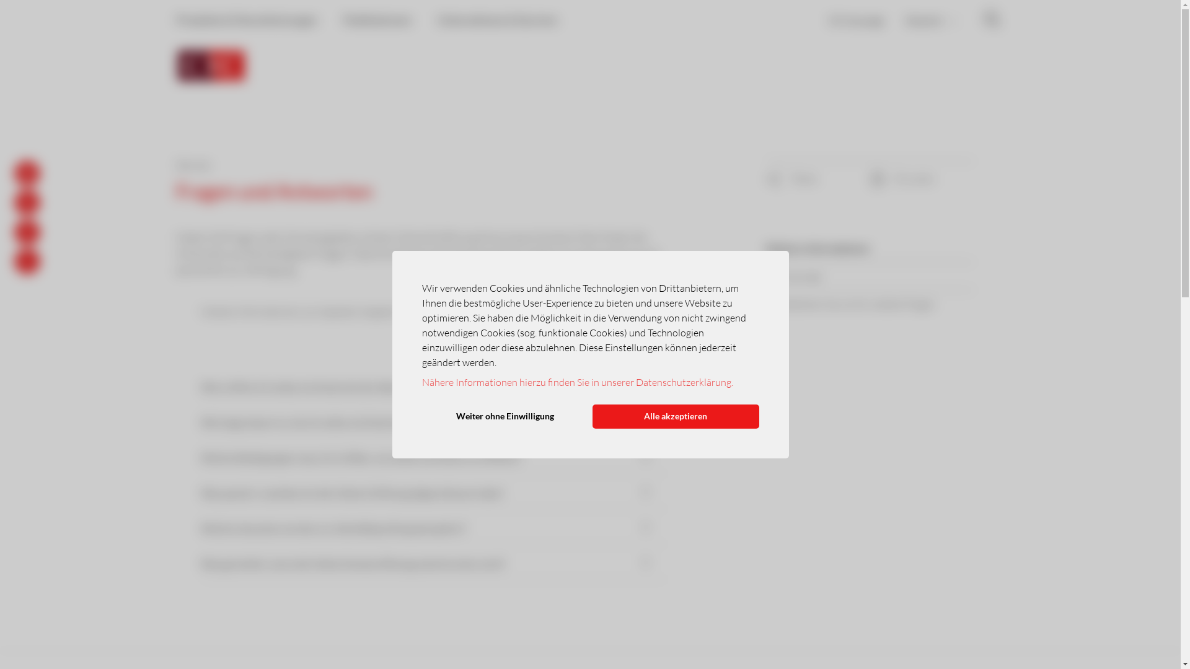 The width and height of the screenshot is (1190, 669). I want to click on CIC eLounge, so click(857, 20).